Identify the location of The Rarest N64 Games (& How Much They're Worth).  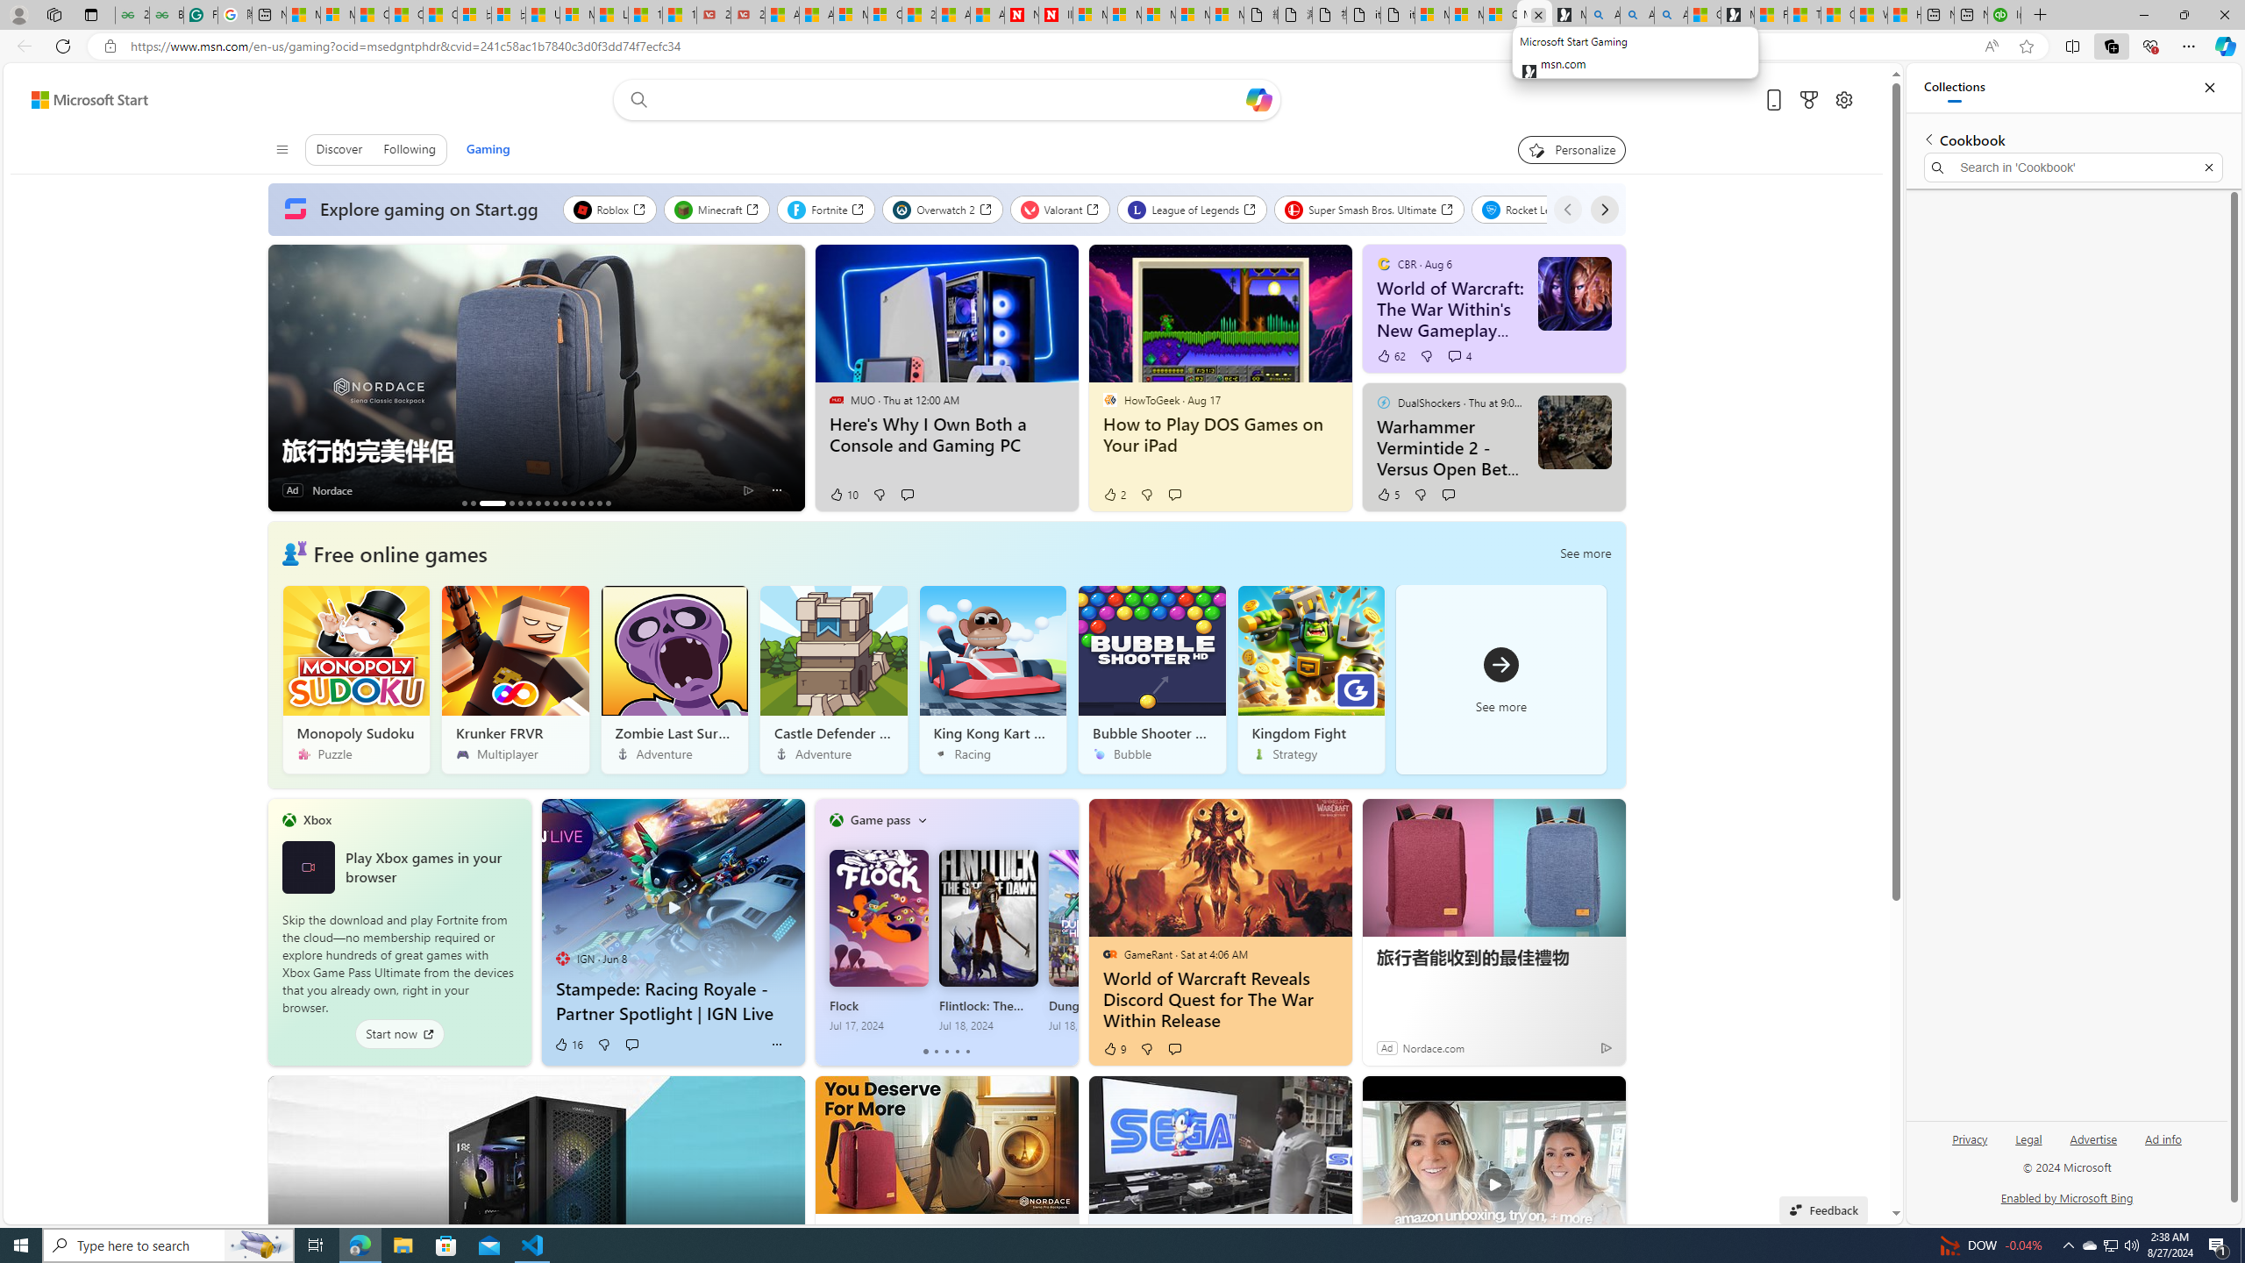
(589, 503).